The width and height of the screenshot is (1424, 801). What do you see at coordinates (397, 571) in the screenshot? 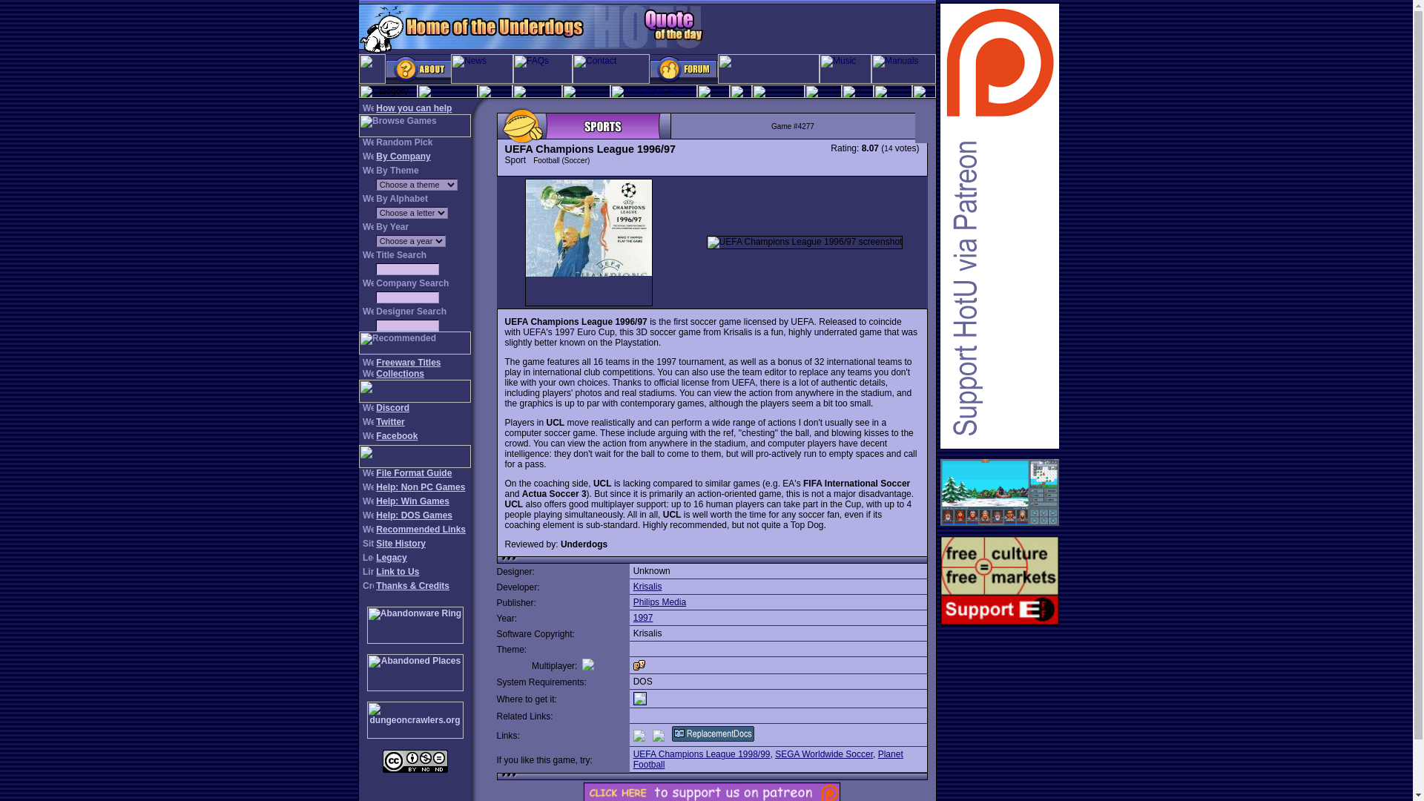
I see `Link to Us` at bounding box center [397, 571].